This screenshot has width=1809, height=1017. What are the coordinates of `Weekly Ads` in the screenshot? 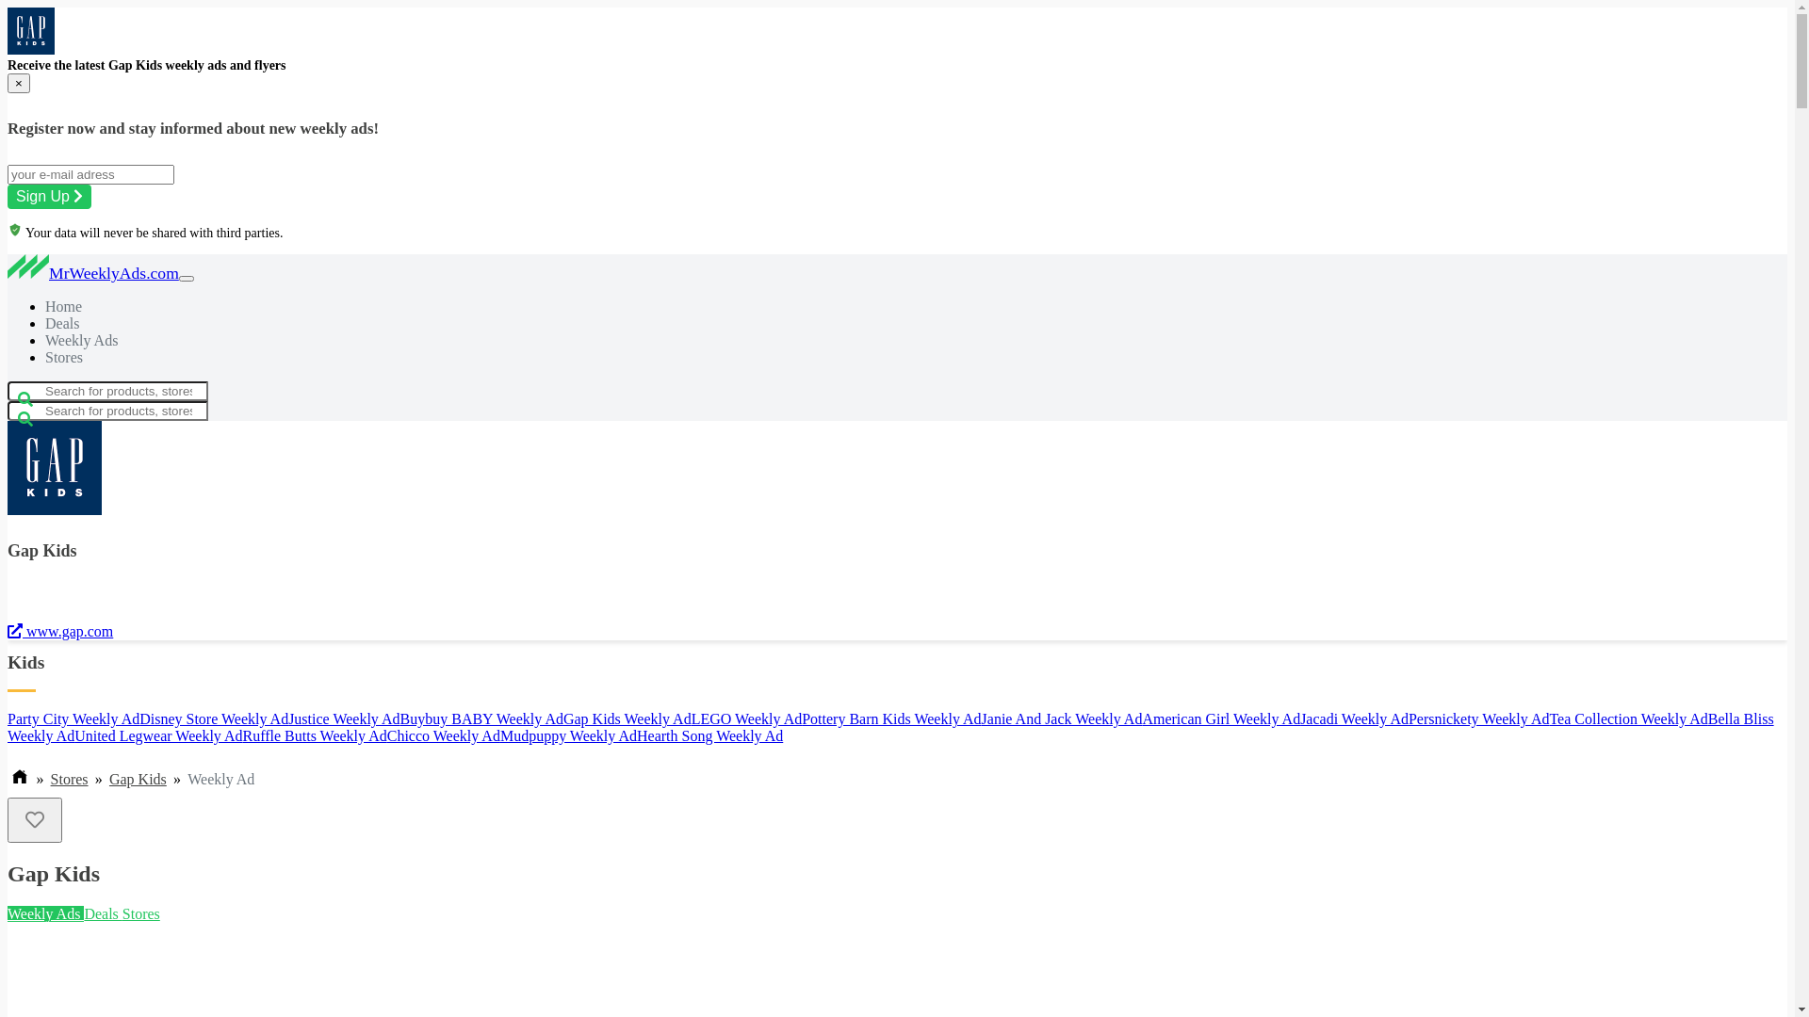 It's located at (81, 341).